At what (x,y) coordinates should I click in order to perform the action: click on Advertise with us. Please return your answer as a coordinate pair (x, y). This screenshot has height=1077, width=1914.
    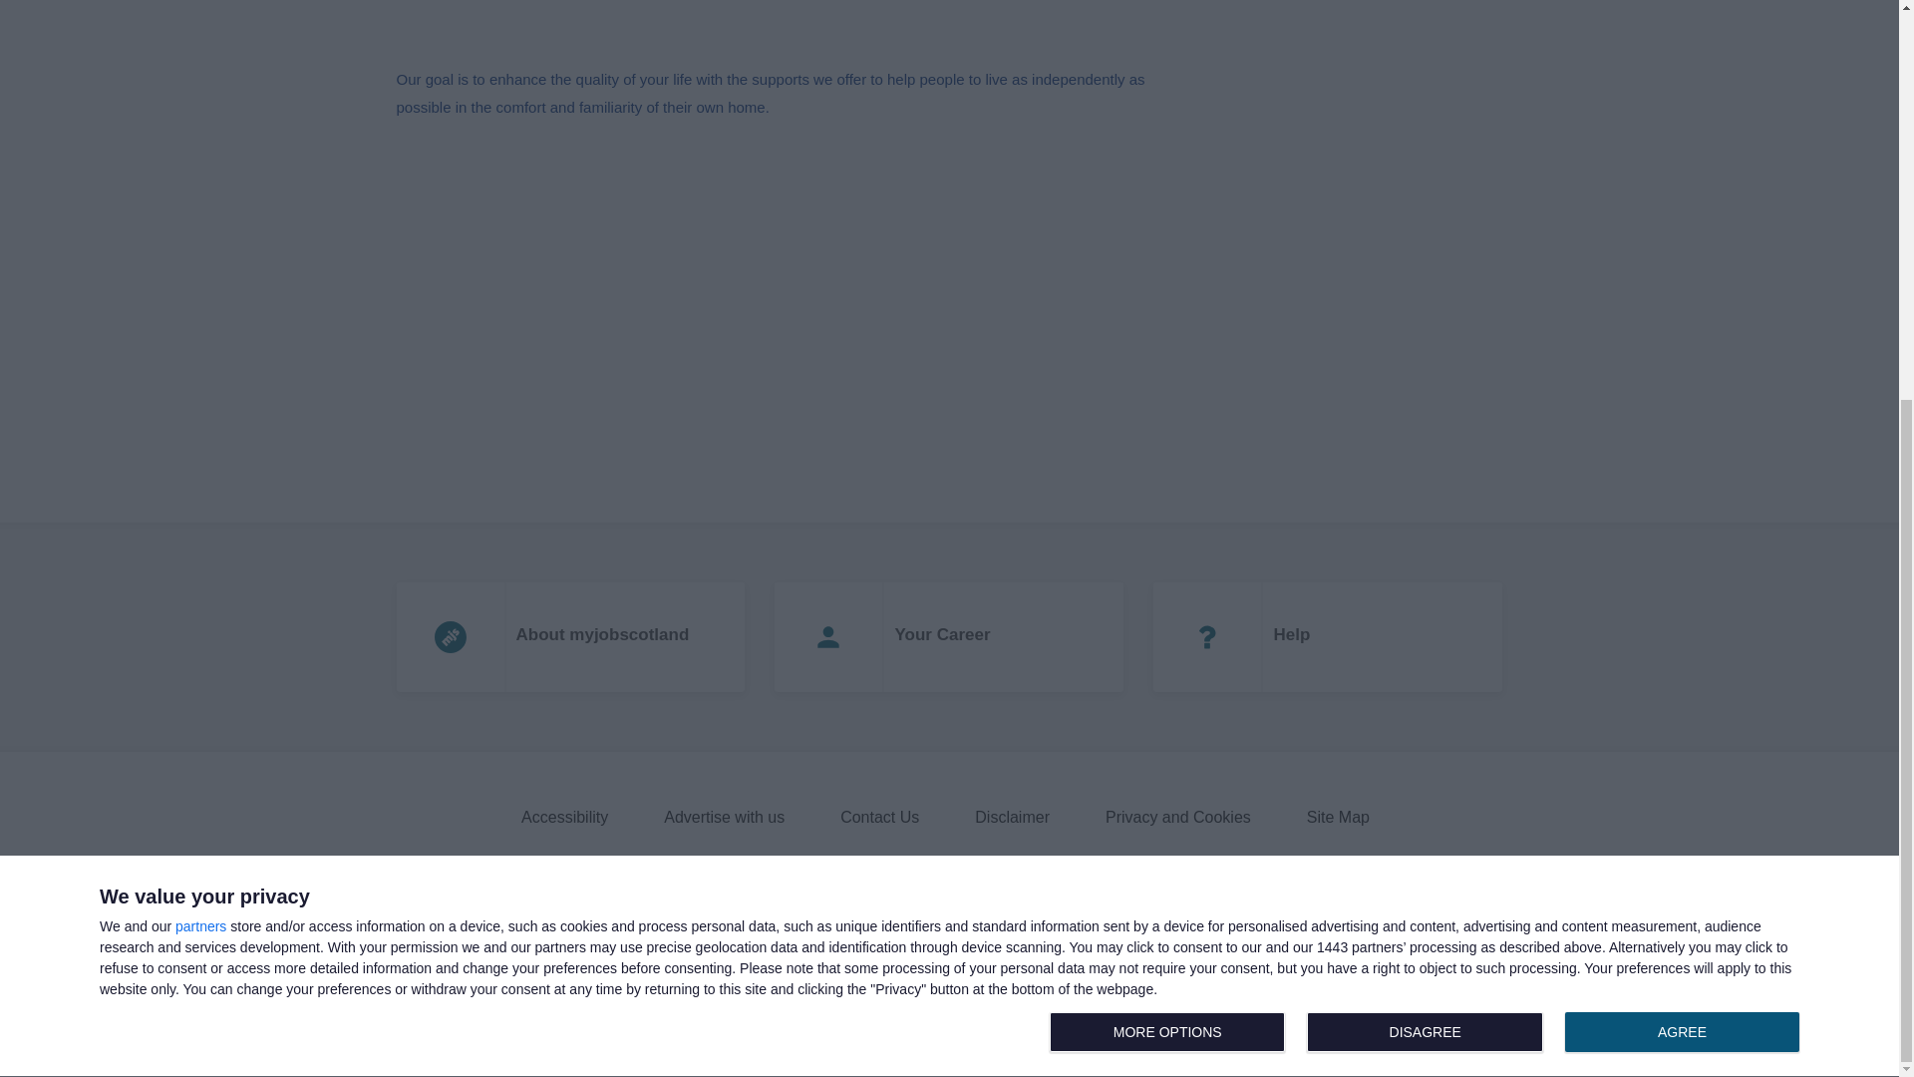
    Looking at the image, I should click on (1429, 407).